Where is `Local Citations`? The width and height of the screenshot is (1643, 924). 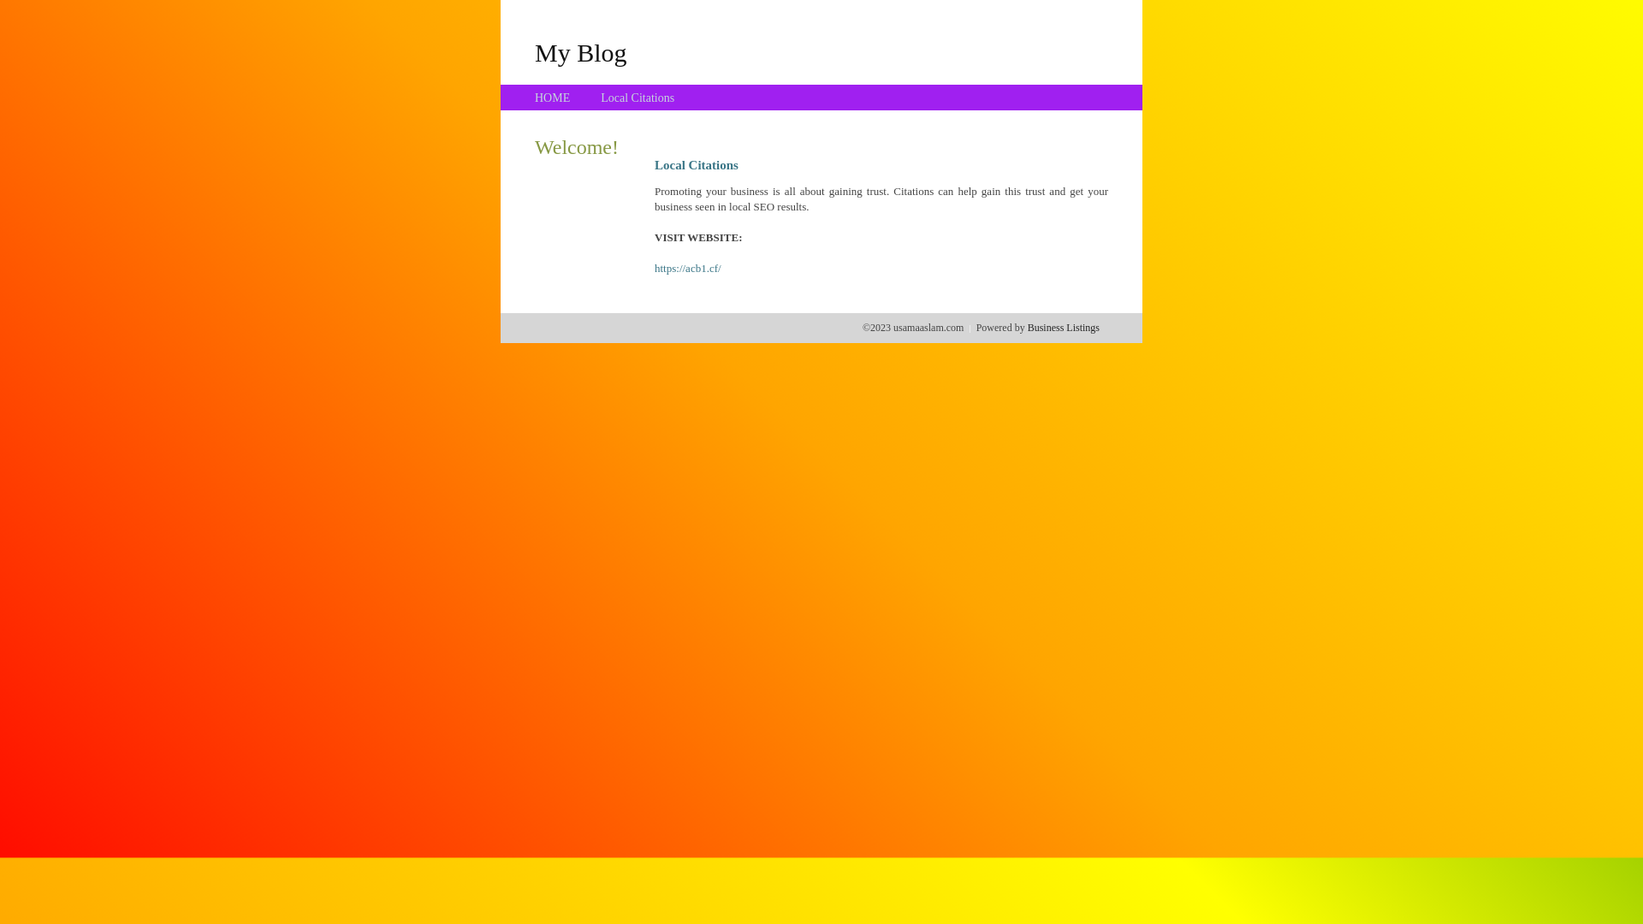
Local Citations is located at coordinates (638, 98).